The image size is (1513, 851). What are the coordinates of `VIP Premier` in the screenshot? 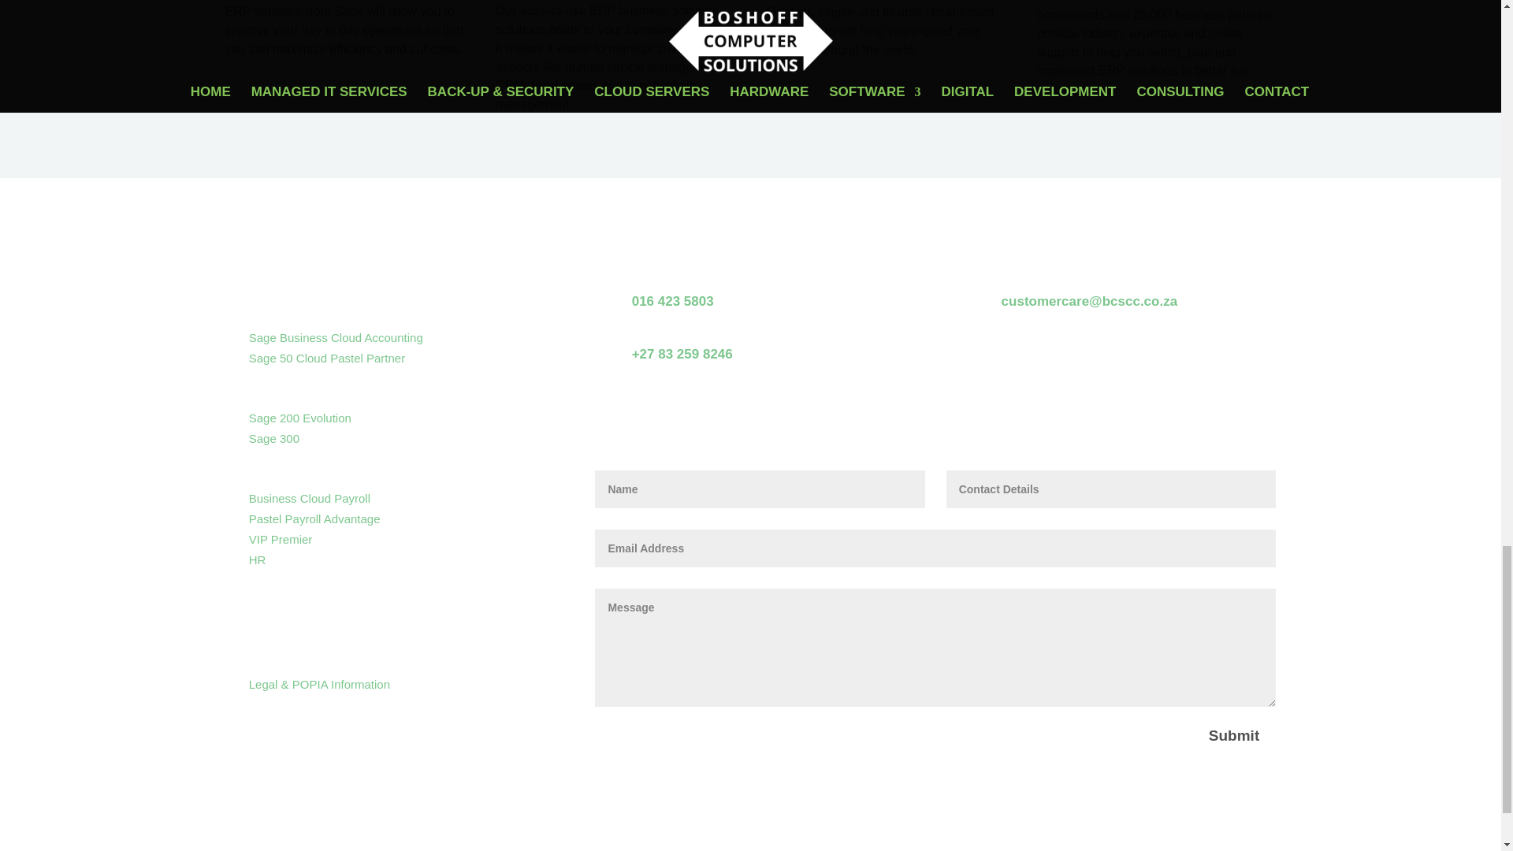 It's located at (281, 539).